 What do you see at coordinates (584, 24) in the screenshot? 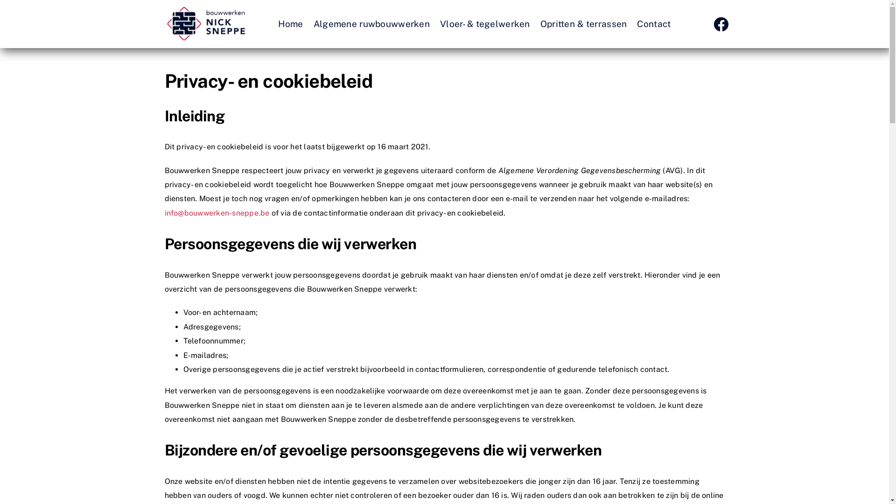
I see `Opritten & terrassen` at bounding box center [584, 24].